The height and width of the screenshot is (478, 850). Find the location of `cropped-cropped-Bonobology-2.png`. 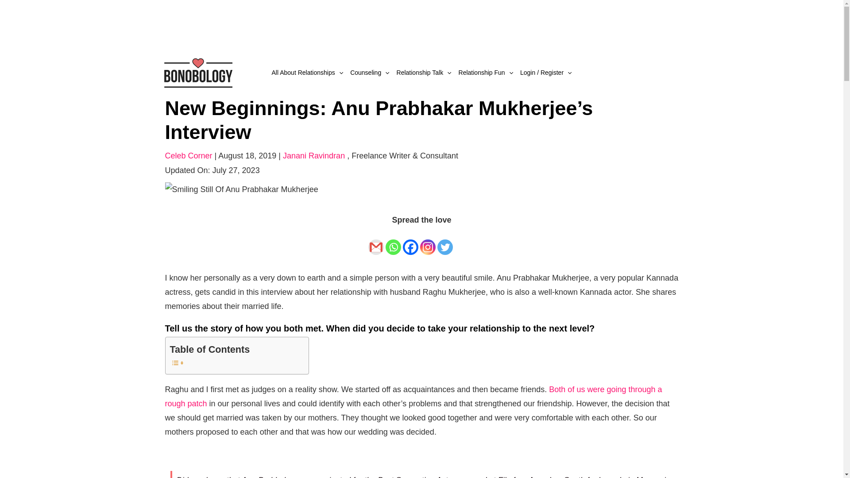

cropped-cropped-Bonobology-2.png is located at coordinates (197, 72).